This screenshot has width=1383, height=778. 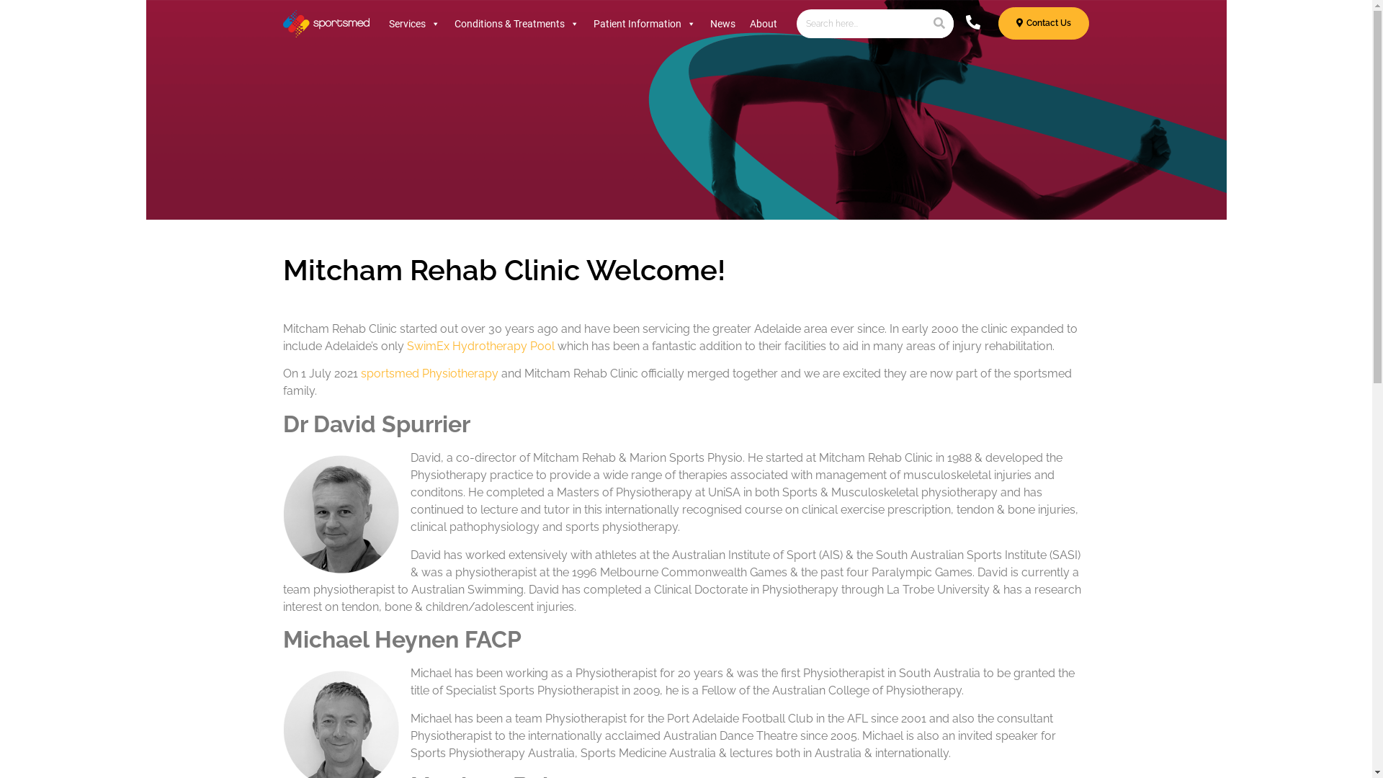 What do you see at coordinates (415, 24) in the screenshot?
I see `Services` at bounding box center [415, 24].